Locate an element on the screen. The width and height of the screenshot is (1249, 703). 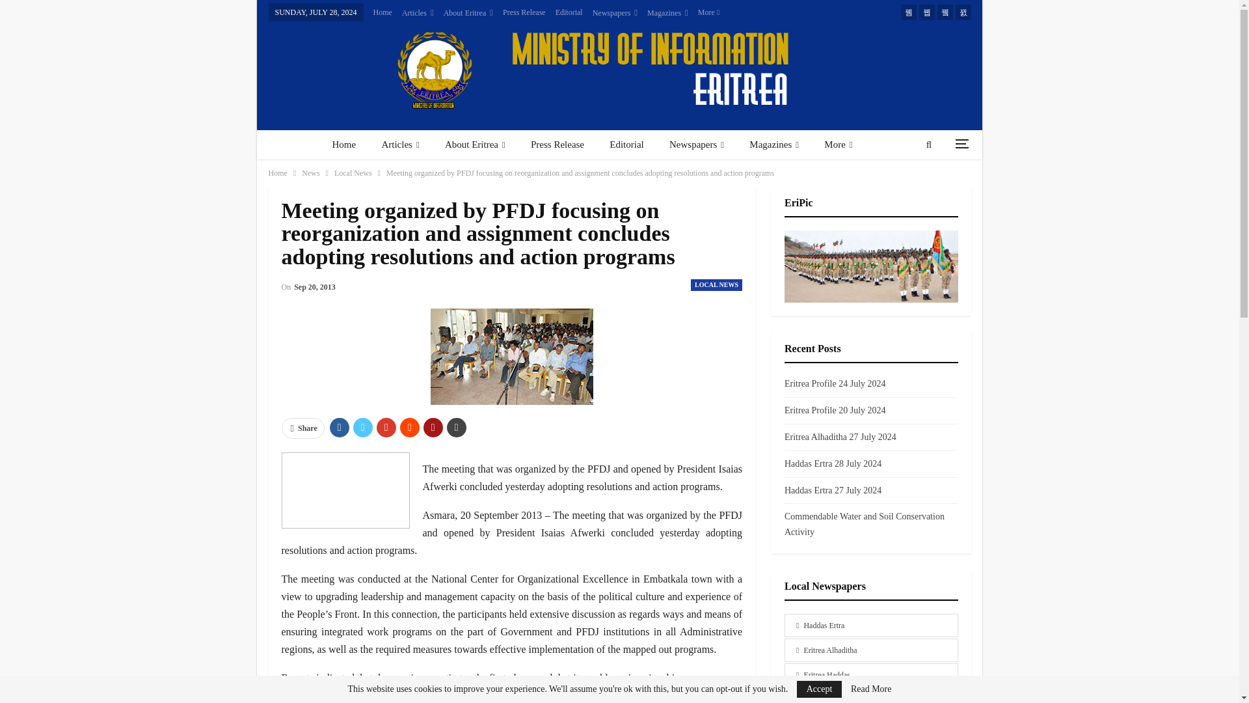
Home is located at coordinates (383, 12).